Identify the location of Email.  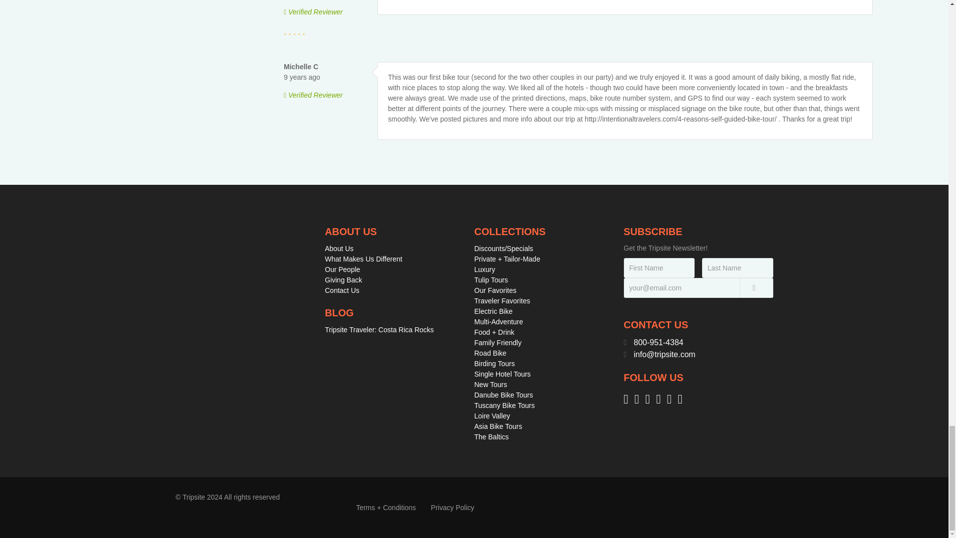
(698, 288).